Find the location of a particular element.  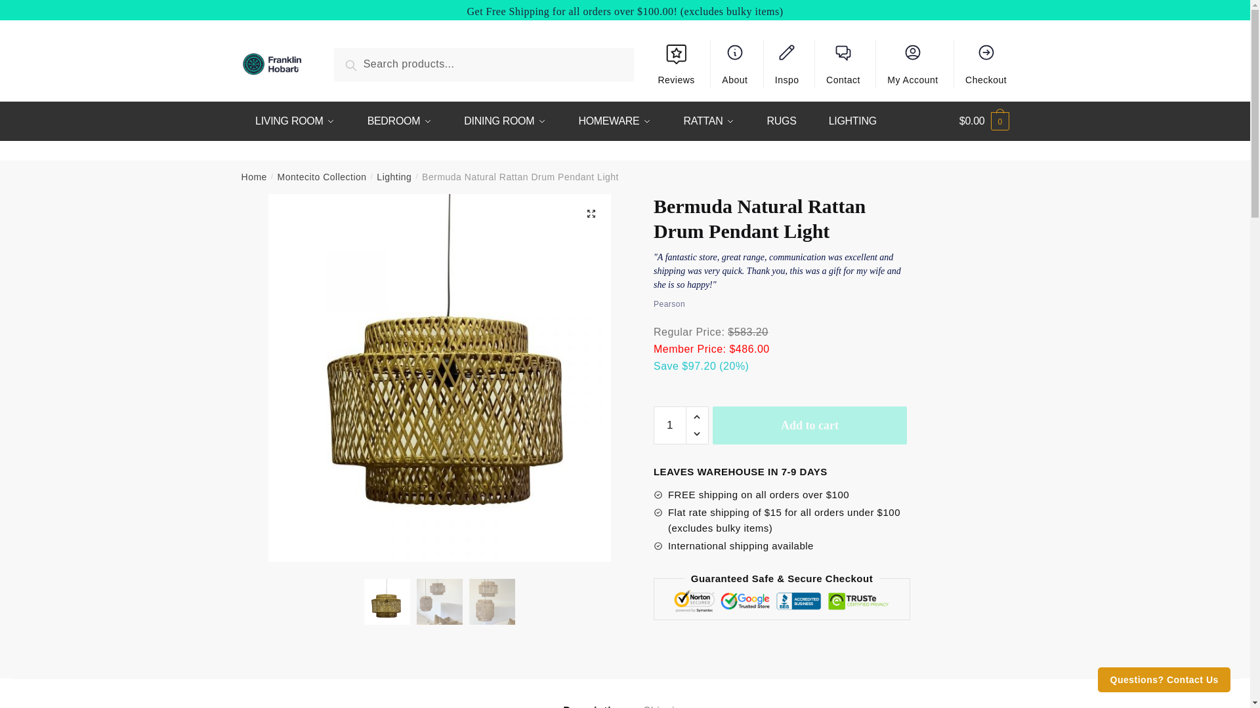

View your shopping cart is located at coordinates (984, 121).